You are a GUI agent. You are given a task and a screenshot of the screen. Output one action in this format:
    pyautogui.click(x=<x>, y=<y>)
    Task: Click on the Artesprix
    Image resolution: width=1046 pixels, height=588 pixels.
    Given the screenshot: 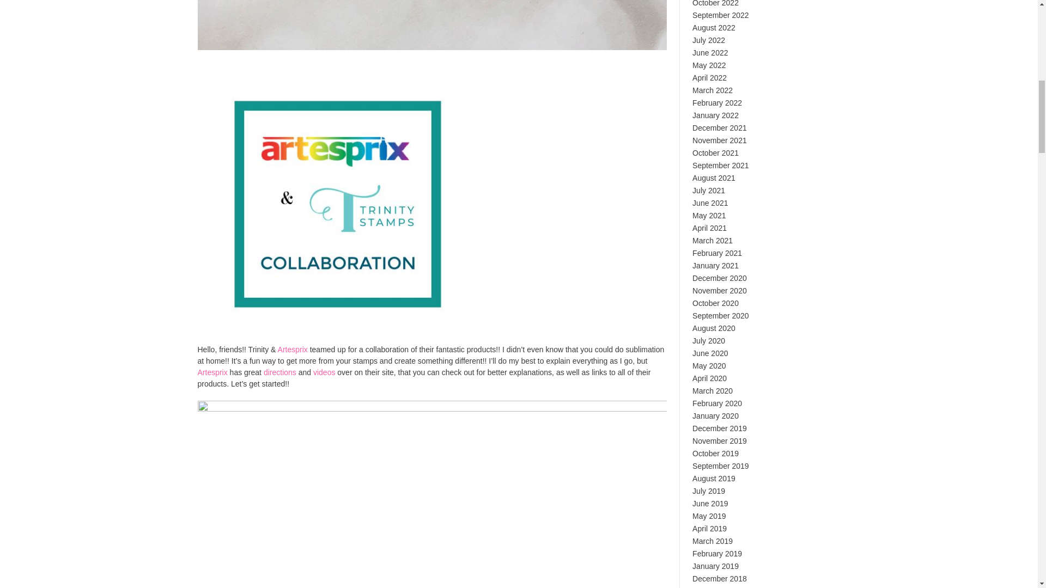 What is the action you would take?
    pyautogui.click(x=293, y=350)
    